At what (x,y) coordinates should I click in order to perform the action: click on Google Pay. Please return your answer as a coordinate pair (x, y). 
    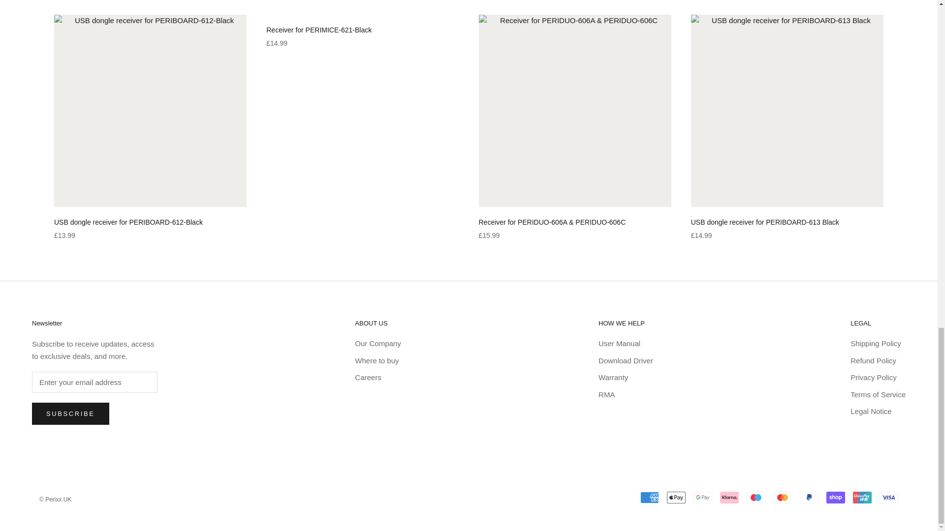
    Looking at the image, I should click on (703, 498).